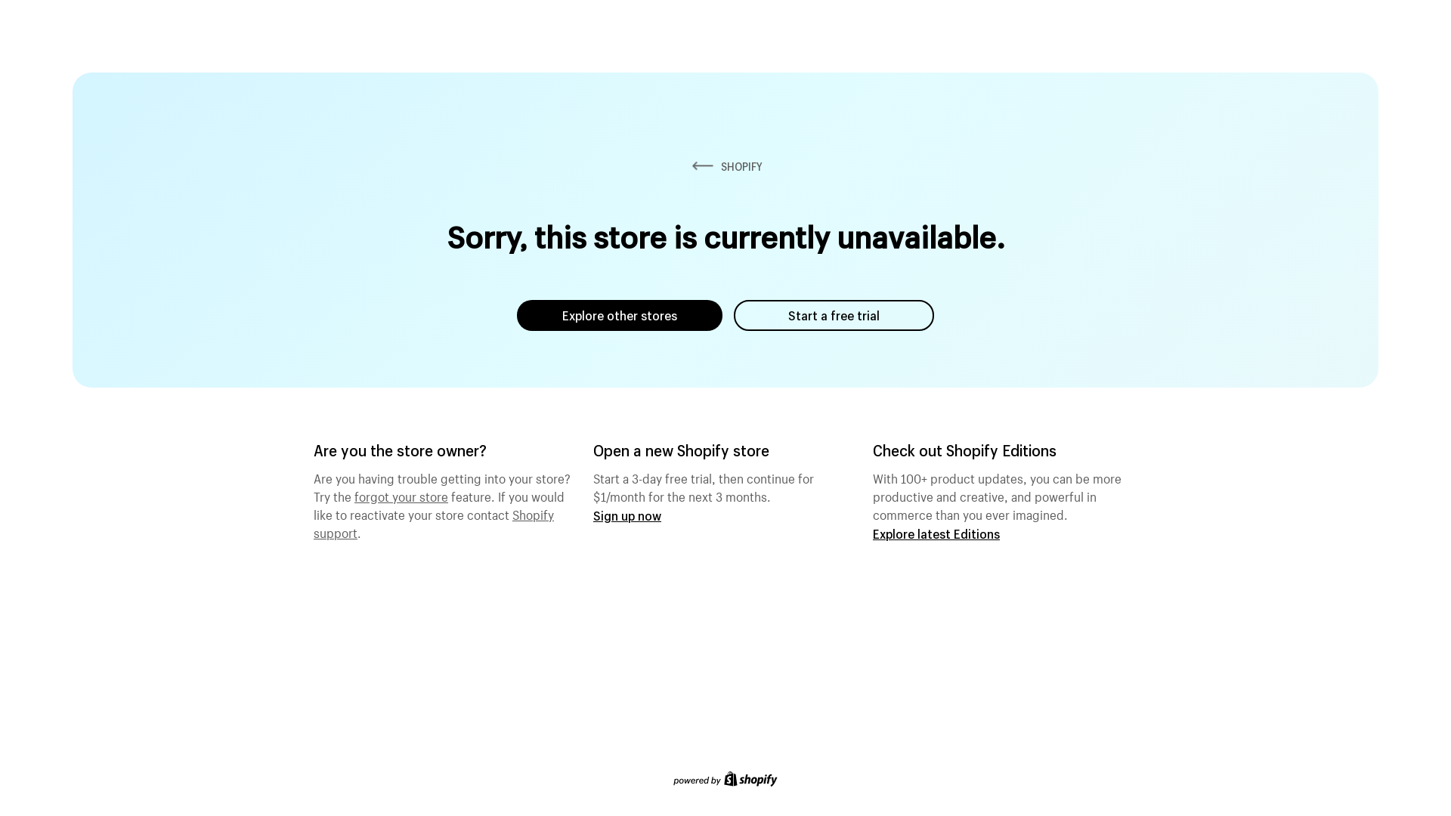 This screenshot has height=816, width=1451. I want to click on Explore other stores, so click(620, 316).